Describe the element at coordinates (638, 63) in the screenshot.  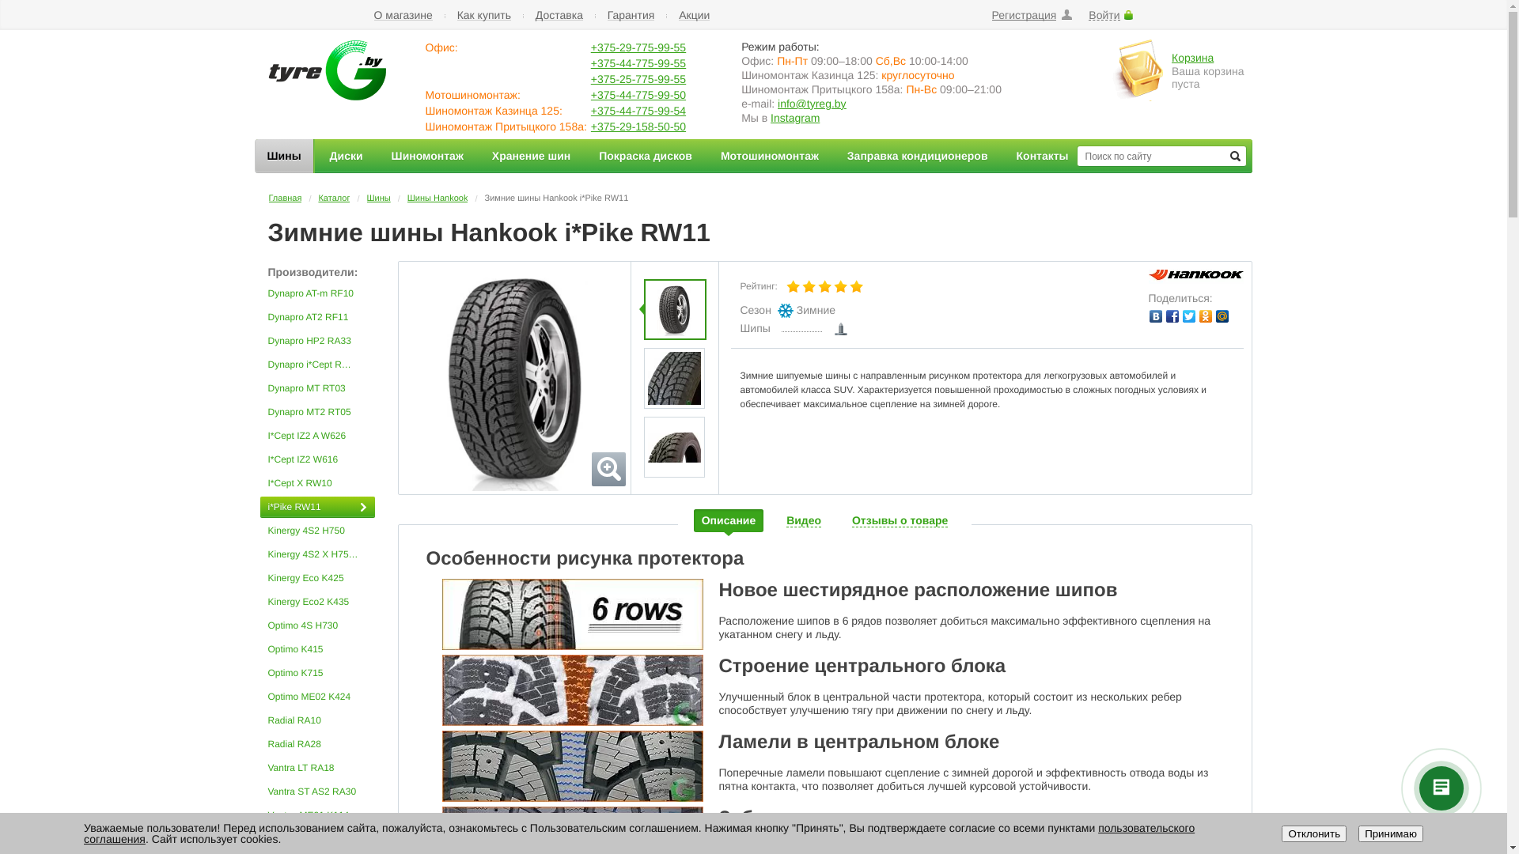
I see `+375-44-775-99-55` at that location.